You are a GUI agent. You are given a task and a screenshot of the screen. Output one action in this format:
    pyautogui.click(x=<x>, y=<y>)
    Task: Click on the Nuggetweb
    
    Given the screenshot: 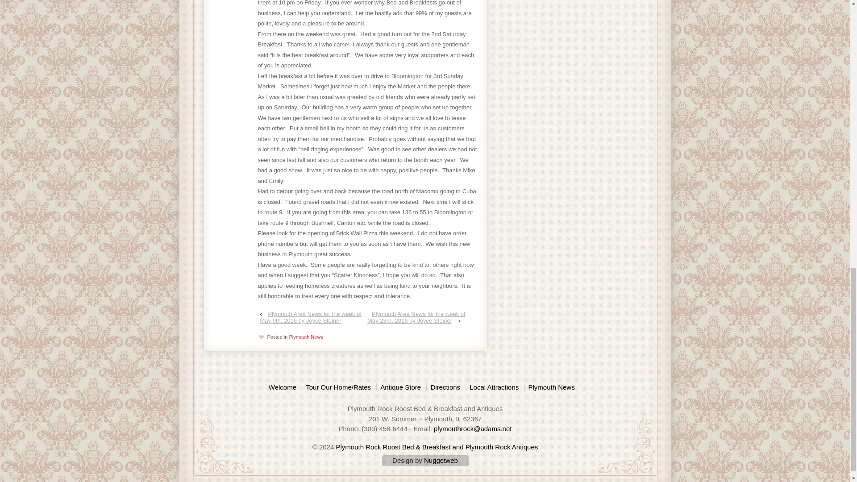 What is the action you would take?
    pyautogui.click(x=441, y=460)
    